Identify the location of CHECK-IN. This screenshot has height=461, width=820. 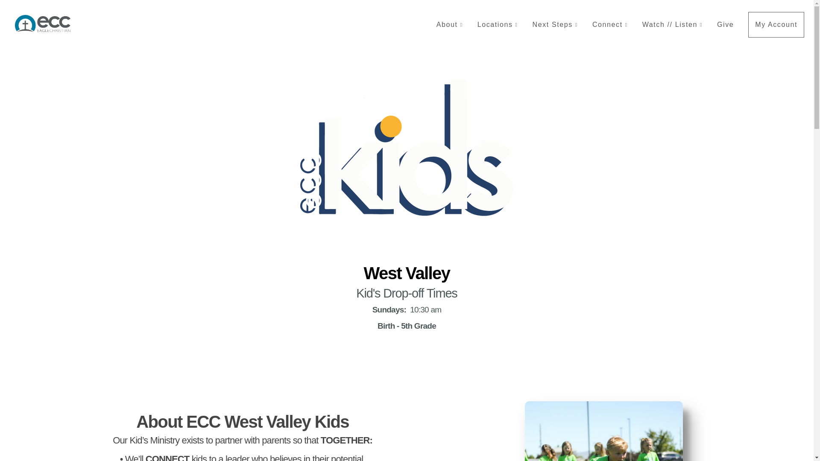
(177, 368).